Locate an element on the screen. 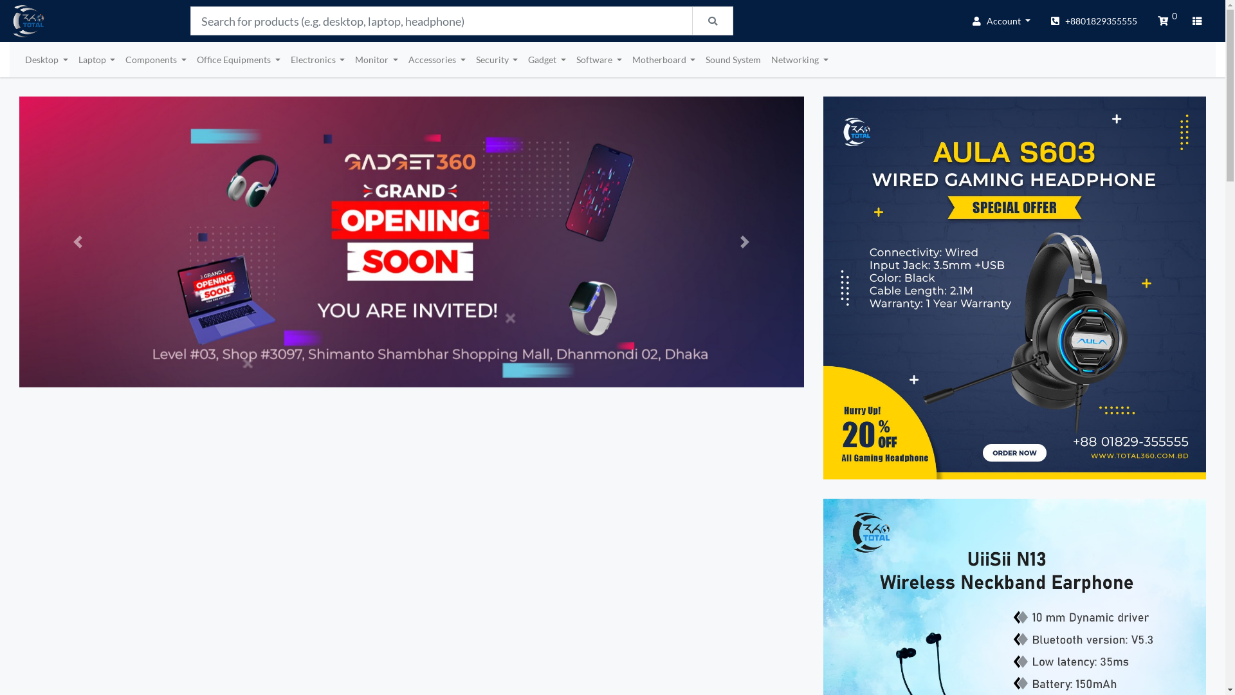  Office Equipments is located at coordinates (239, 59).